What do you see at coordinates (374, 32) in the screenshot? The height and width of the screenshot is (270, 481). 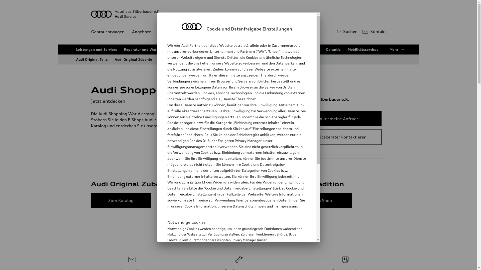 I see `Kontakt` at bounding box center [374, 32].